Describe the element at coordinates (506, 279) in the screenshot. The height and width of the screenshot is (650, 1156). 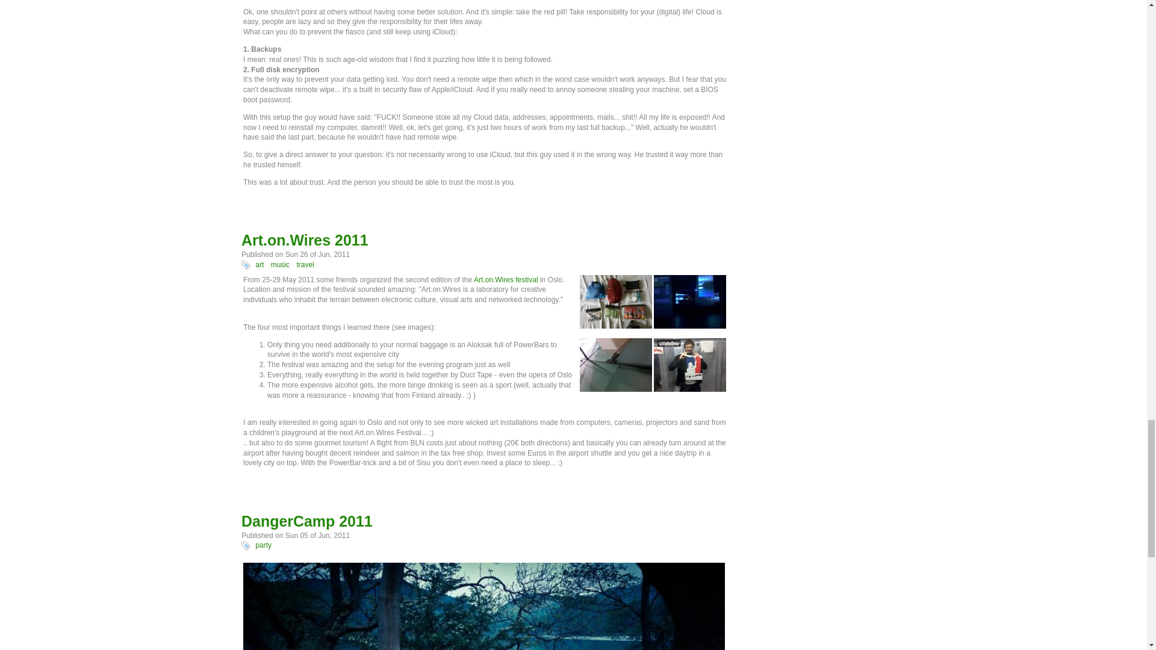
I see `Art.on.Wires festival` at that location.